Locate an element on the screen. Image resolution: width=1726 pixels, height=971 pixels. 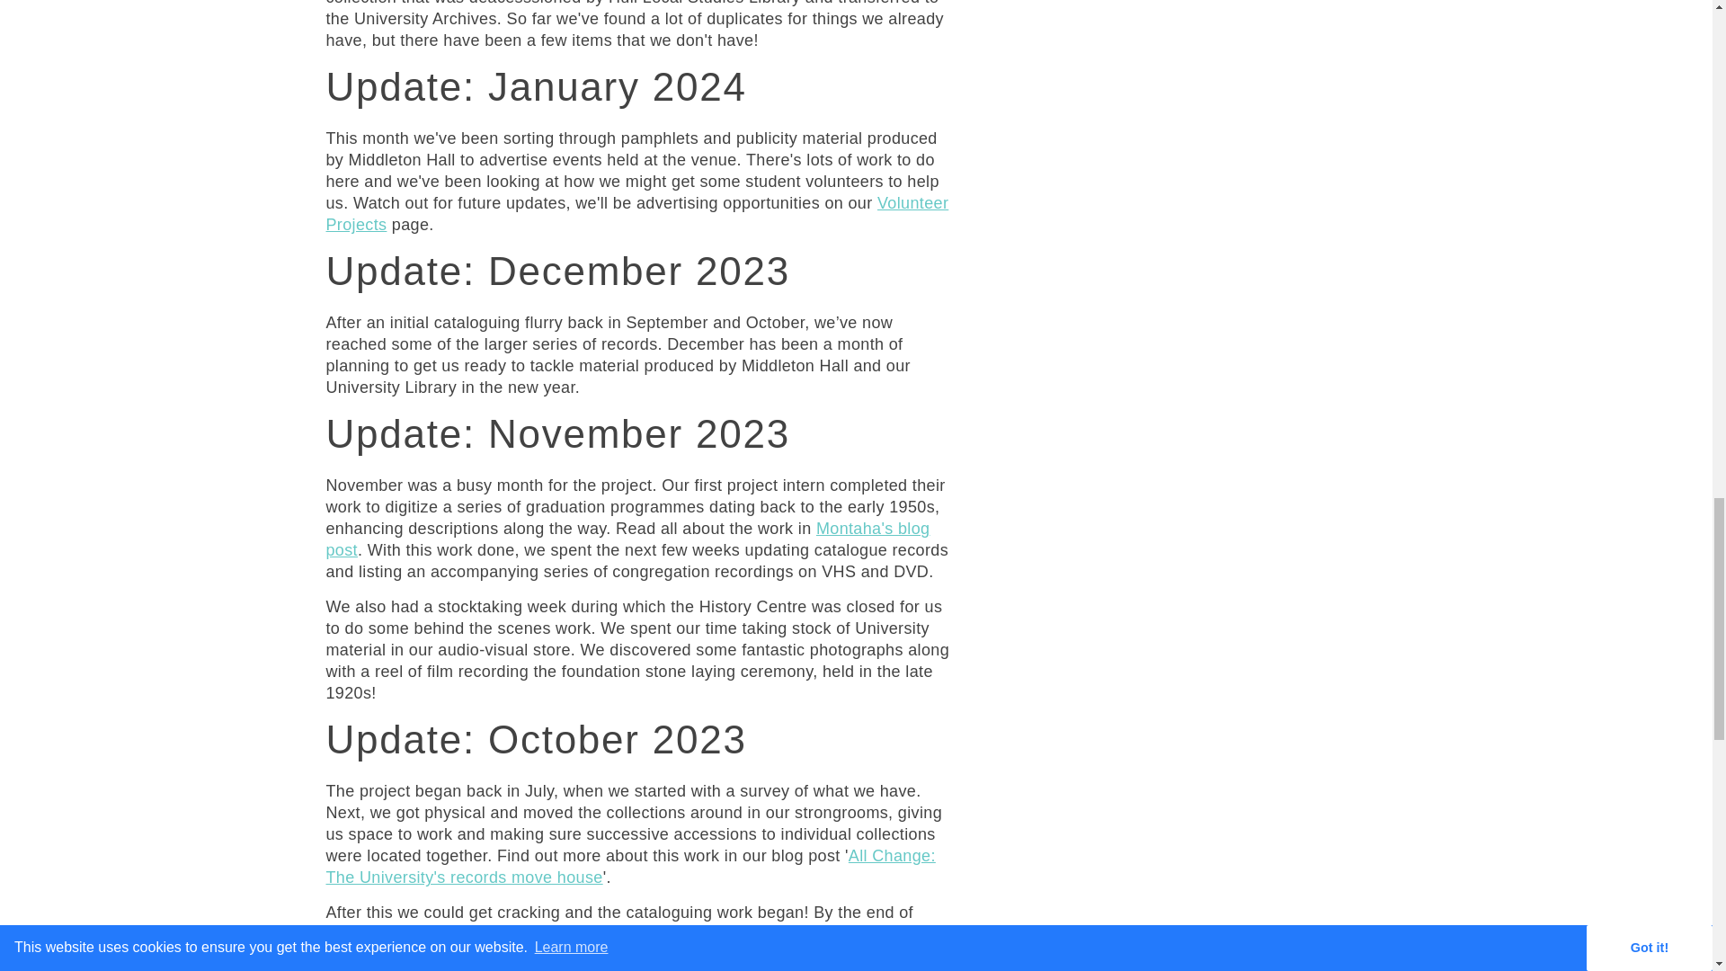
Montaha's blog post is located at coordinates (627, 539).